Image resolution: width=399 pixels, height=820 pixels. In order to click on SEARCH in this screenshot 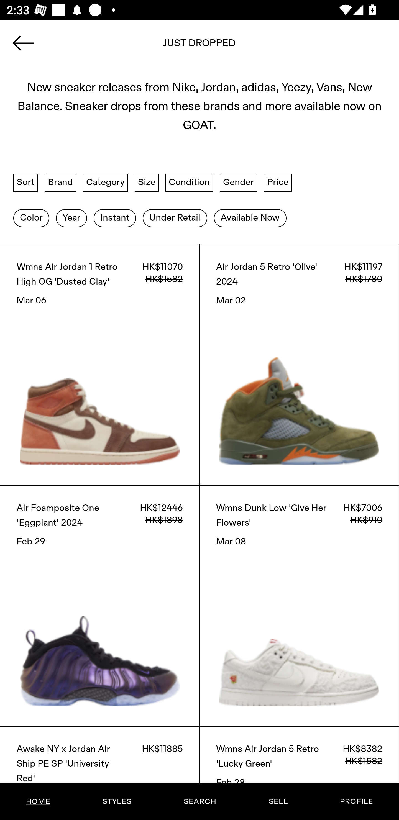, I will do `click(200, 801)`.